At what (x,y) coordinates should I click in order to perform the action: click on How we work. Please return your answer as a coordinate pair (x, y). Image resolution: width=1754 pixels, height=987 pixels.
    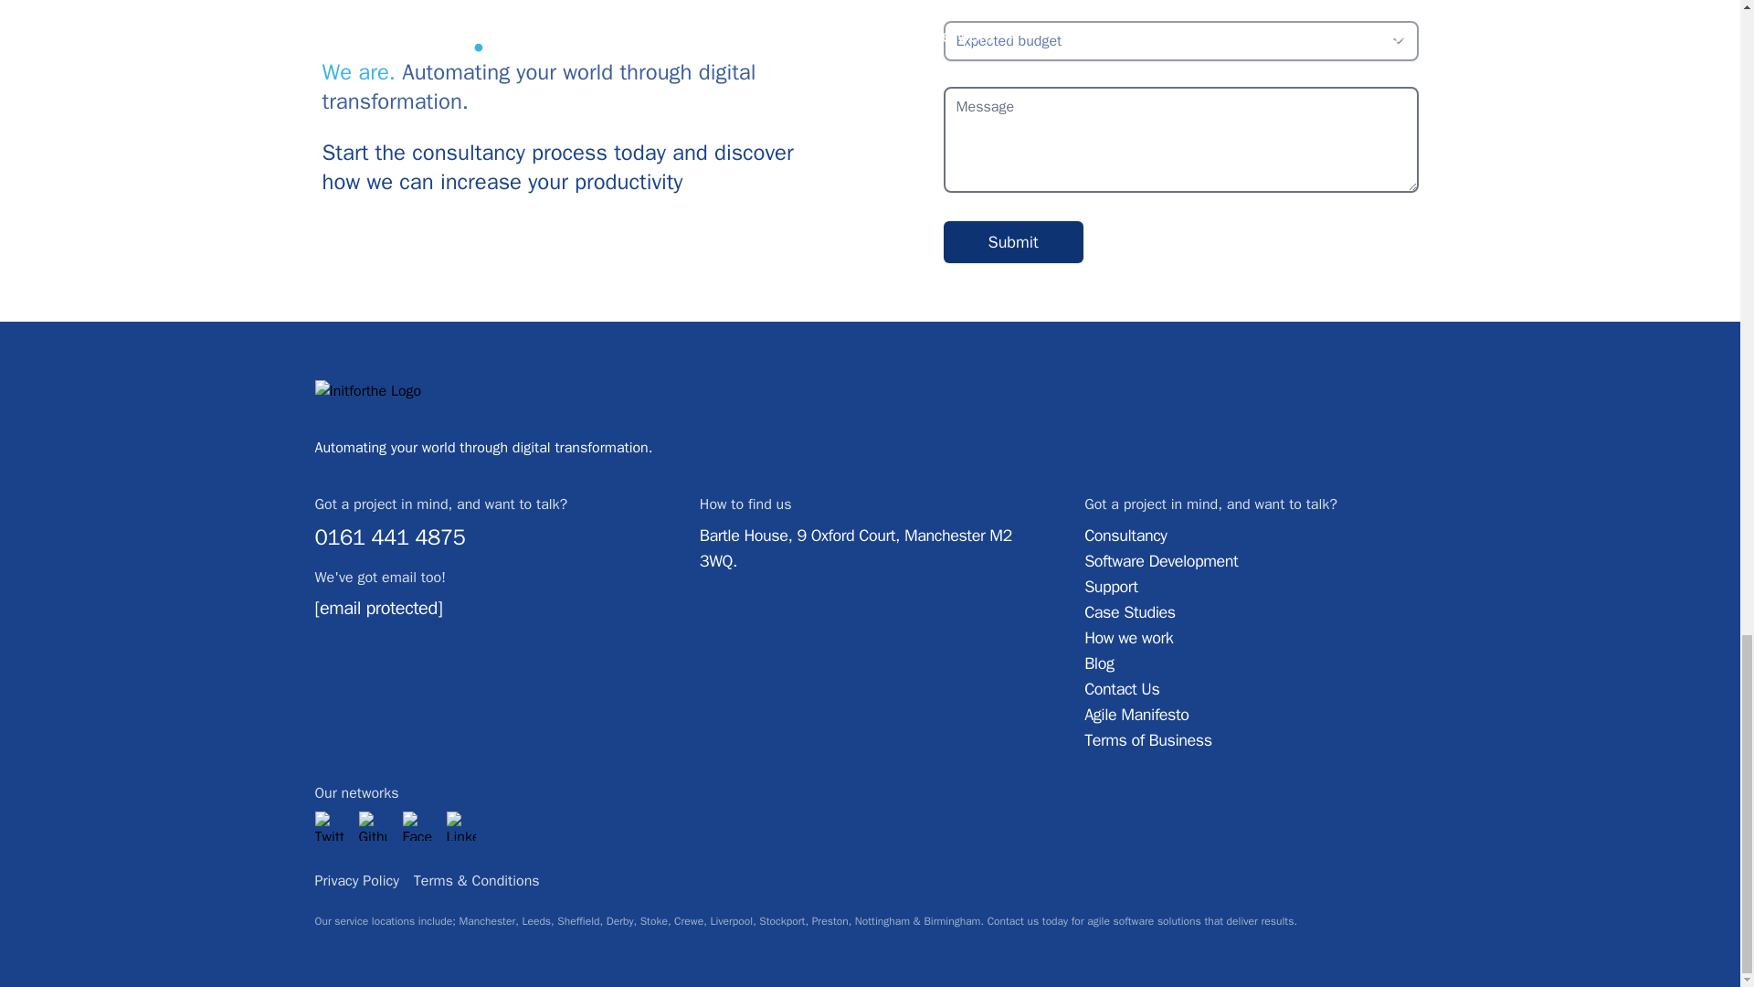
    Looking at the image, I should click on (1253, 637).